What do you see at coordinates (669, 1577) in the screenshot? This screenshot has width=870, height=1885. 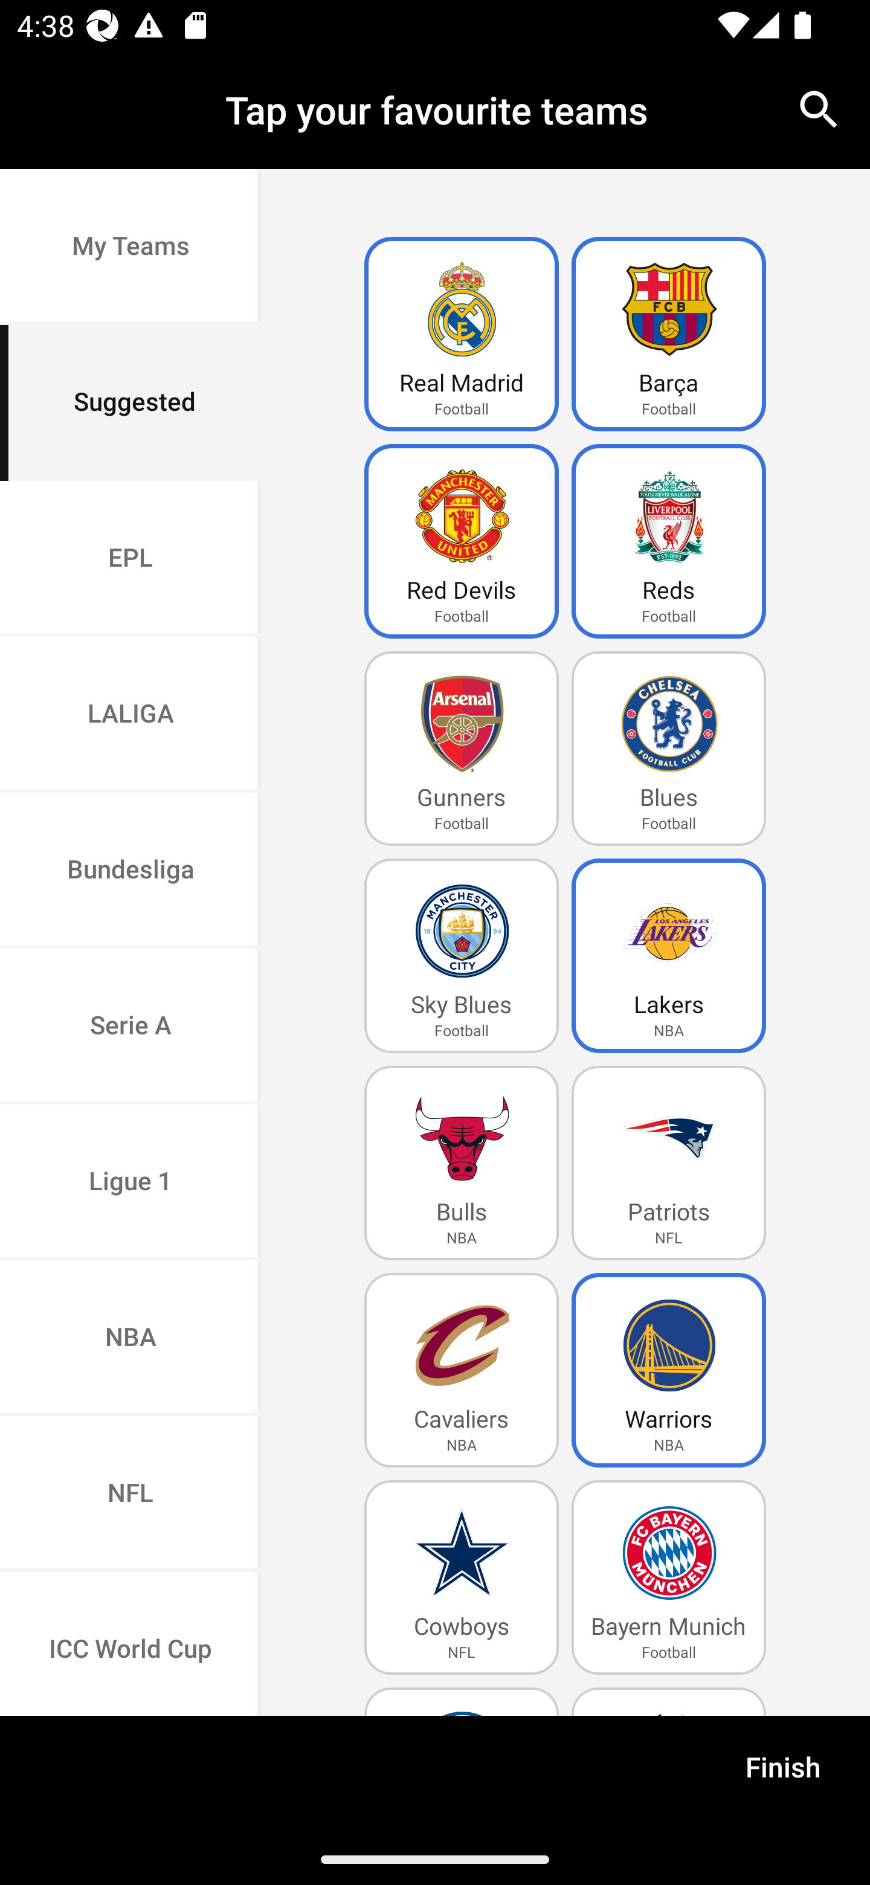 I see `Bayern Munich Bayern Munich Football` at bounding box center [669, 1577].